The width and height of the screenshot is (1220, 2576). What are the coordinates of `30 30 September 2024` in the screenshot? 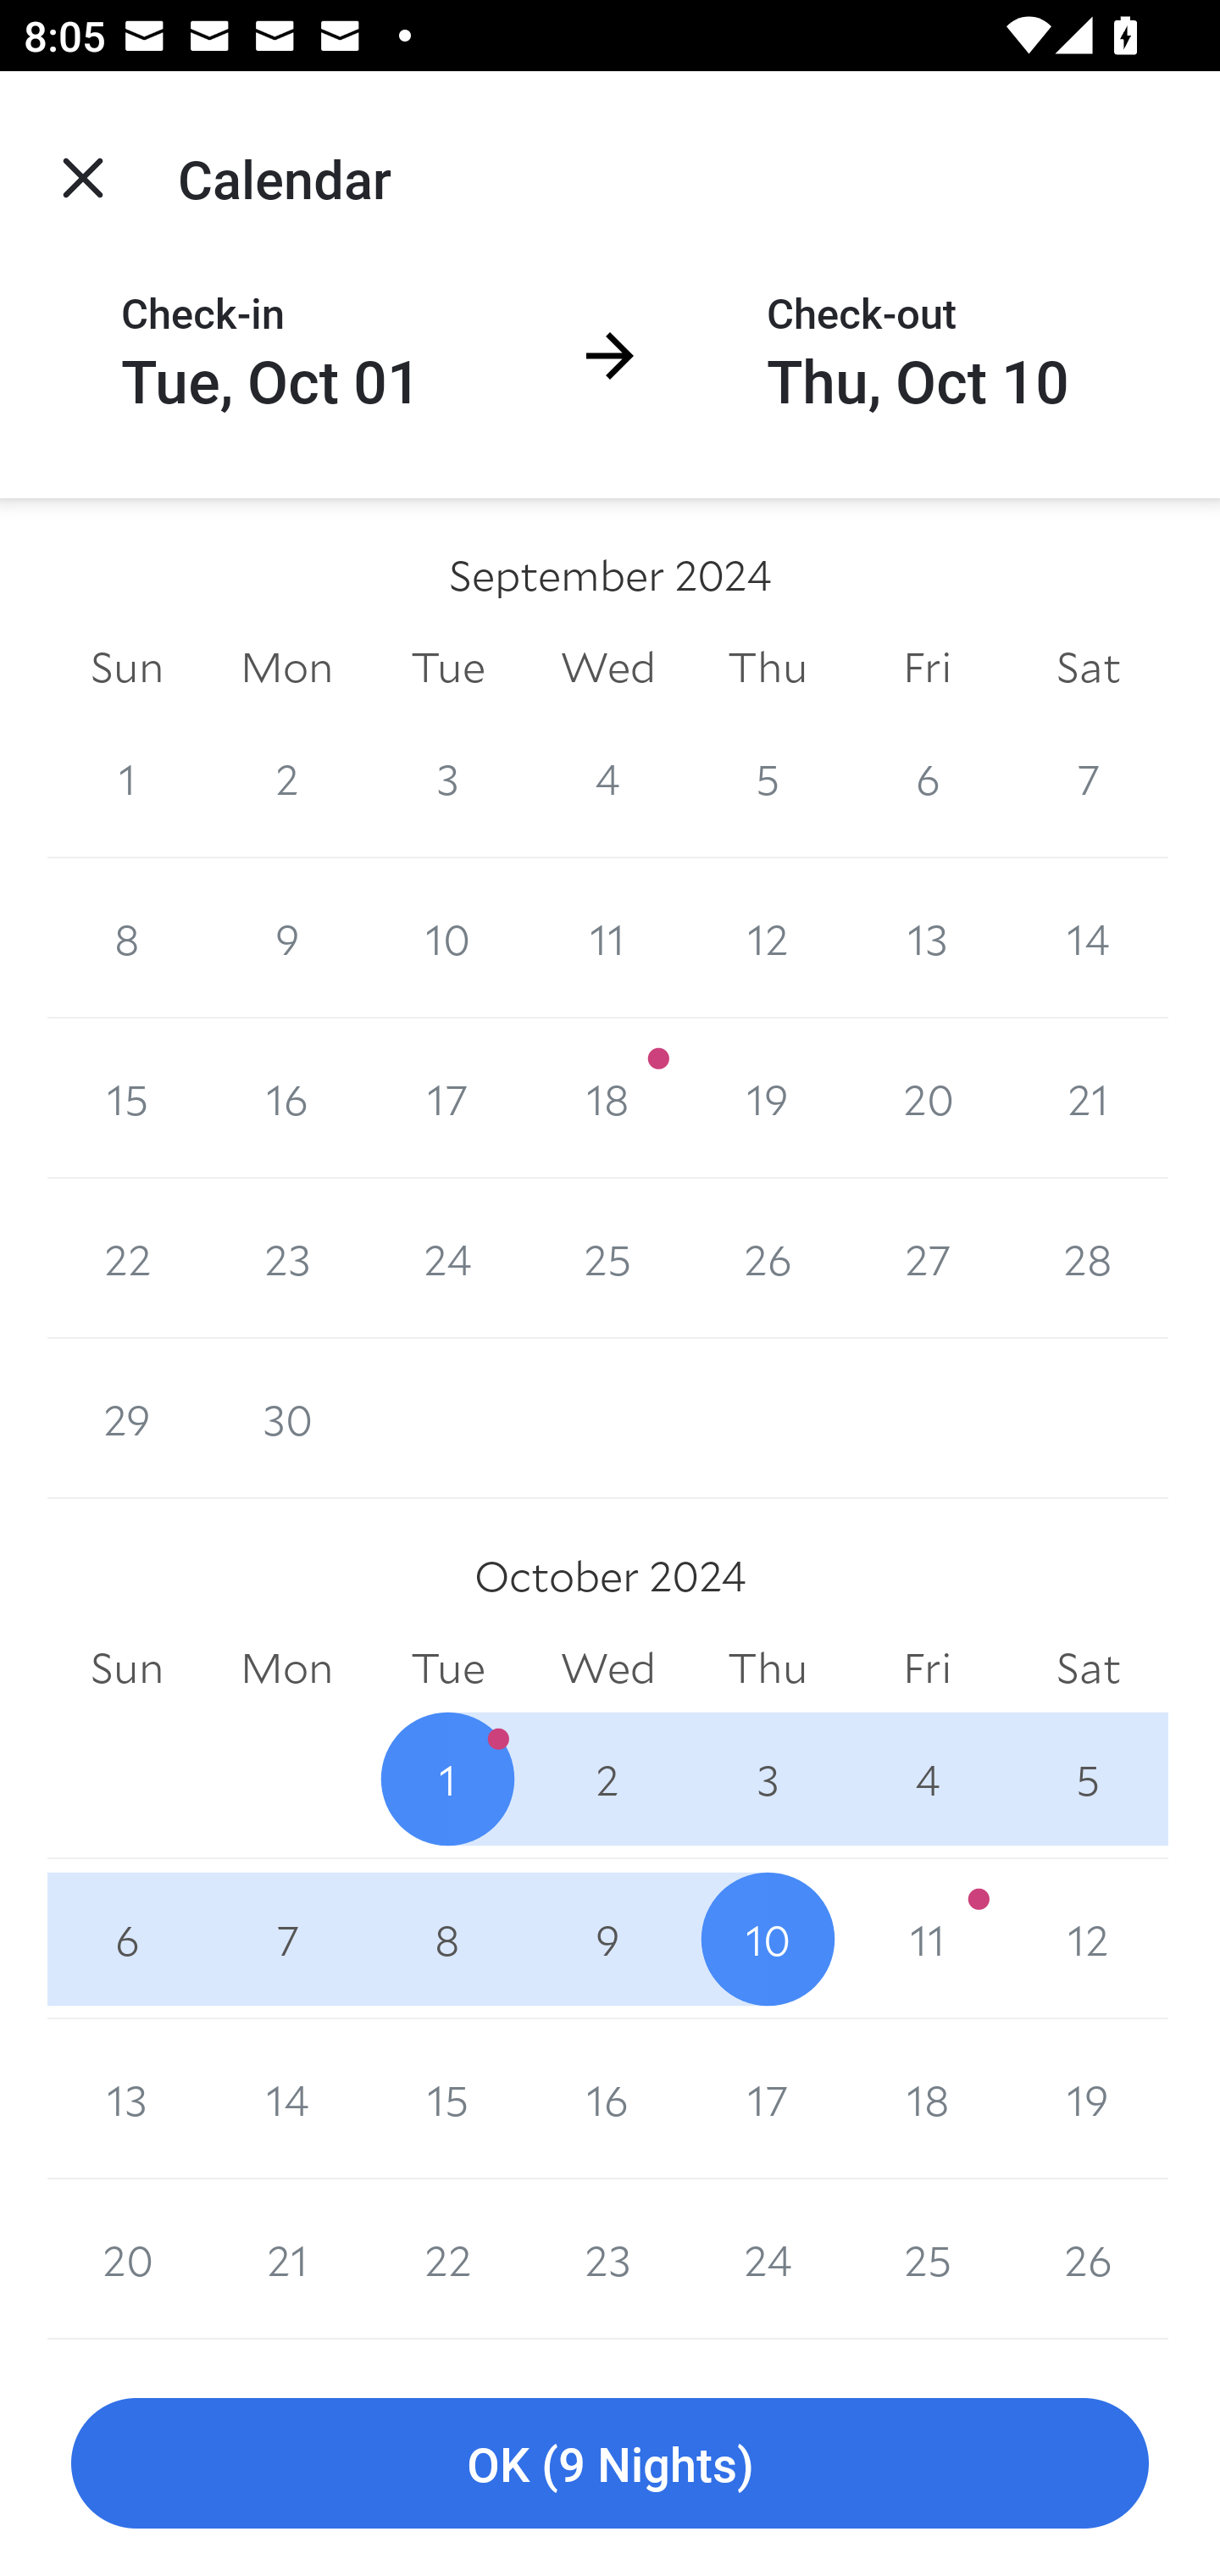 It's located at (286, 1418).